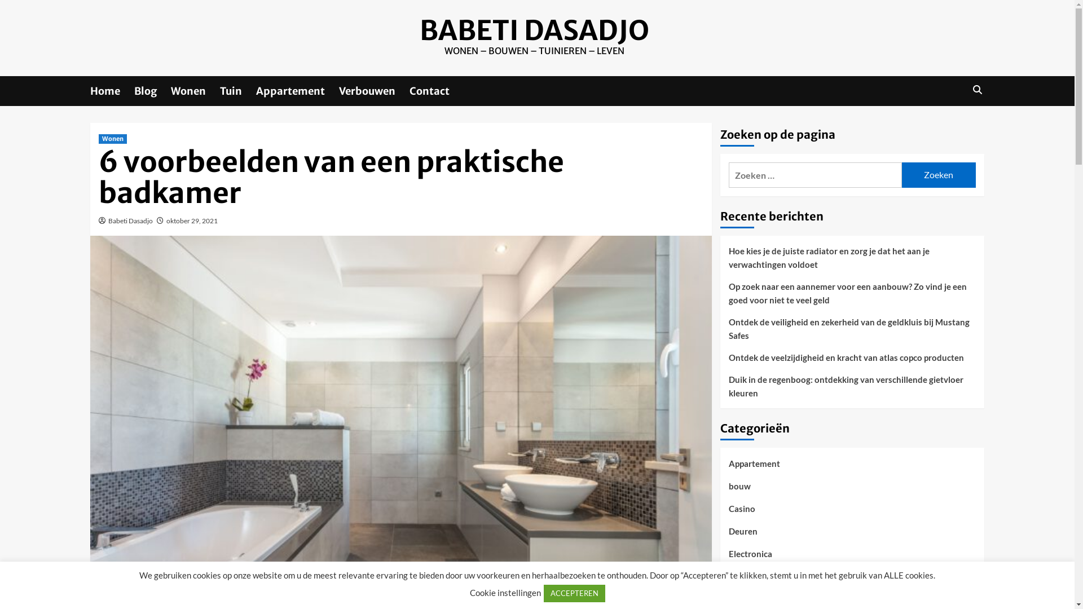 The width and height of the screenshot is (1083, 609). What do you see at coordinates (131, 221) in the screenshot?
I see `Babeti Dasadjo` at bounding box center [131, 221].